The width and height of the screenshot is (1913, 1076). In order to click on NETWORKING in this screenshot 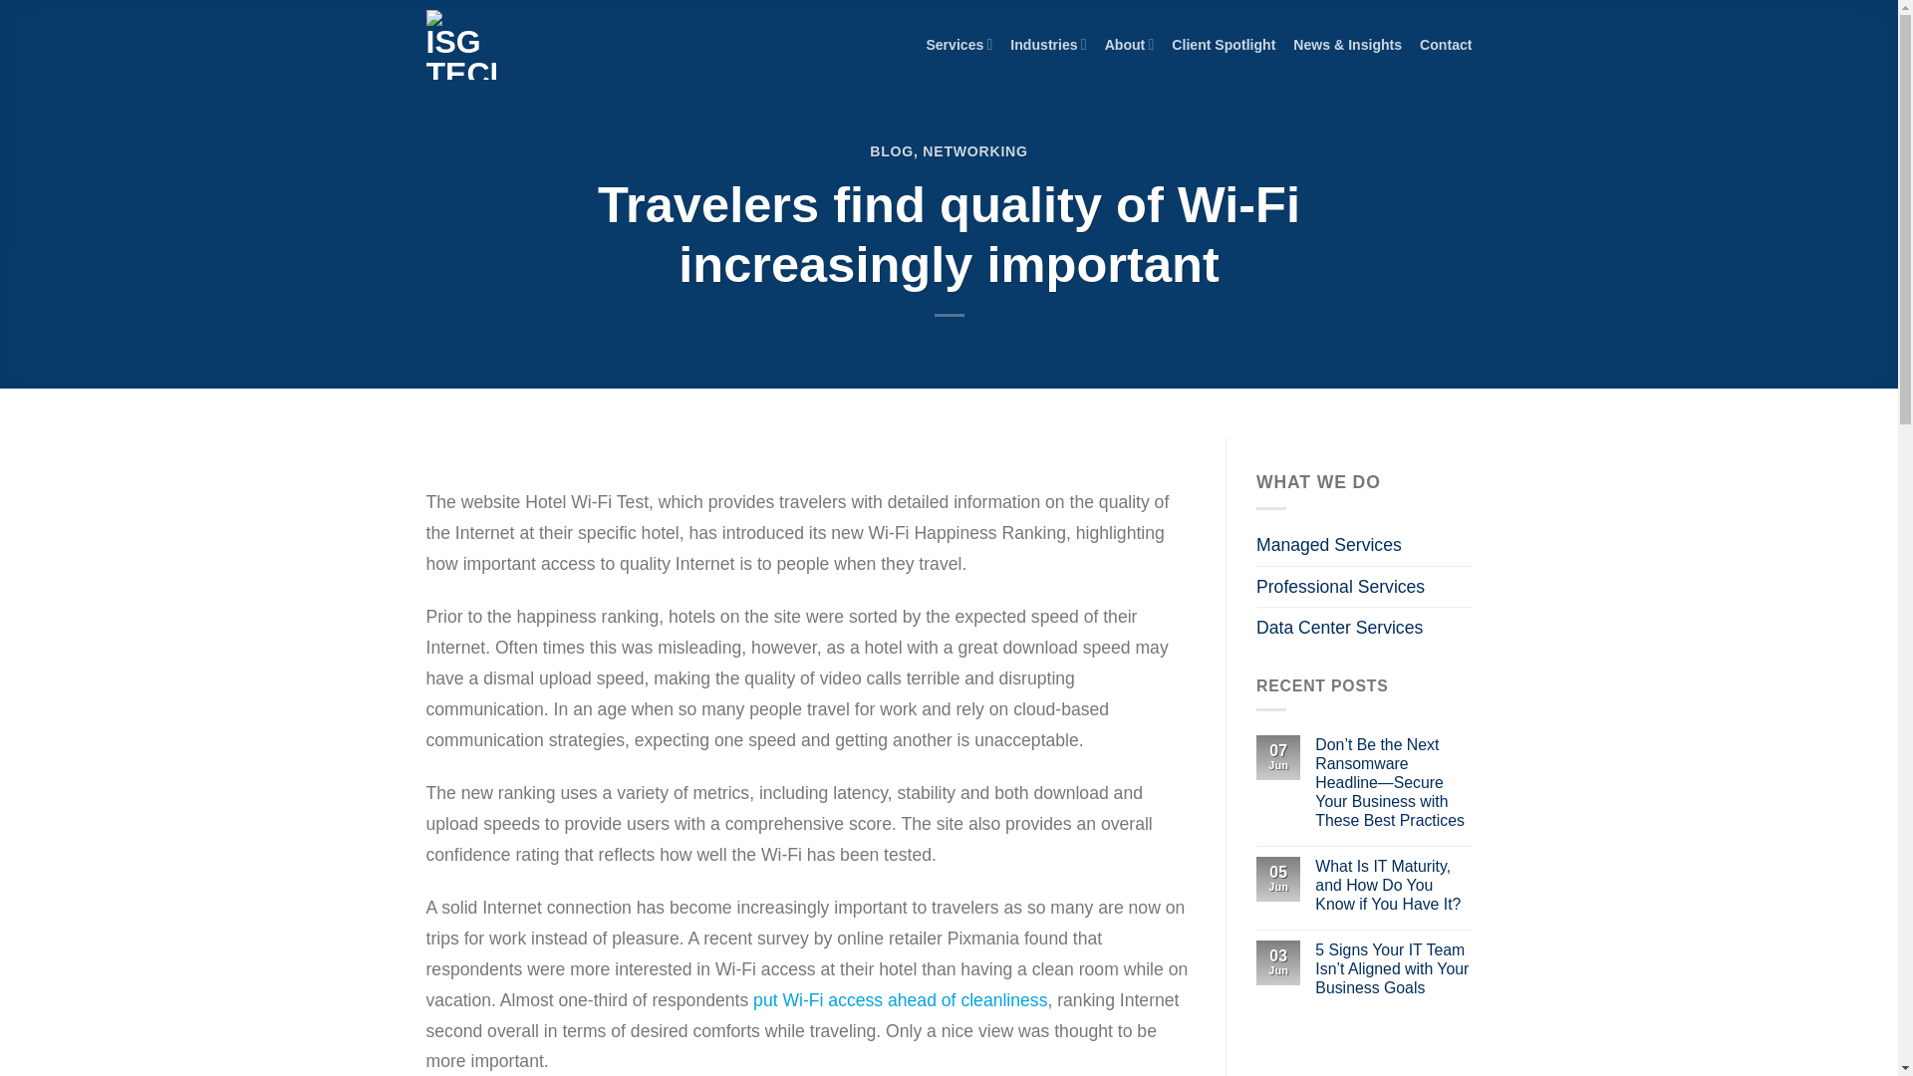, I will do `click(974, 150)`.